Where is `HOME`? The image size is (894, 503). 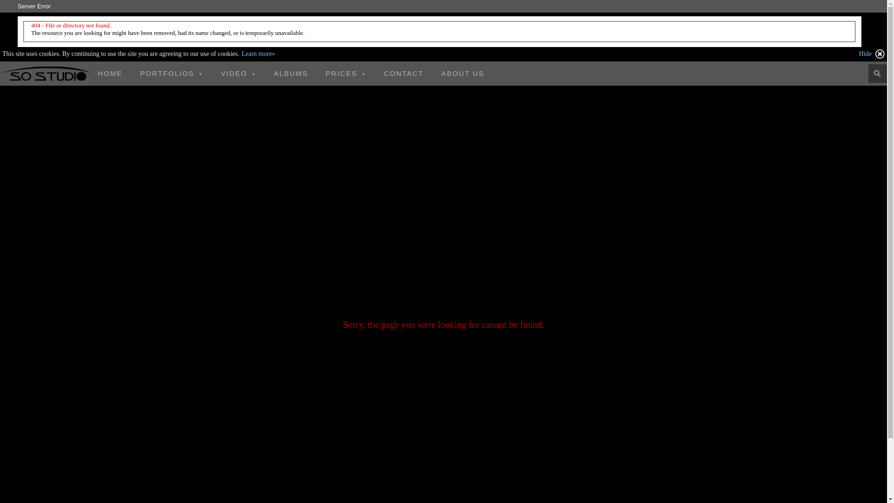 HOME is located at coordinates (110, 74).